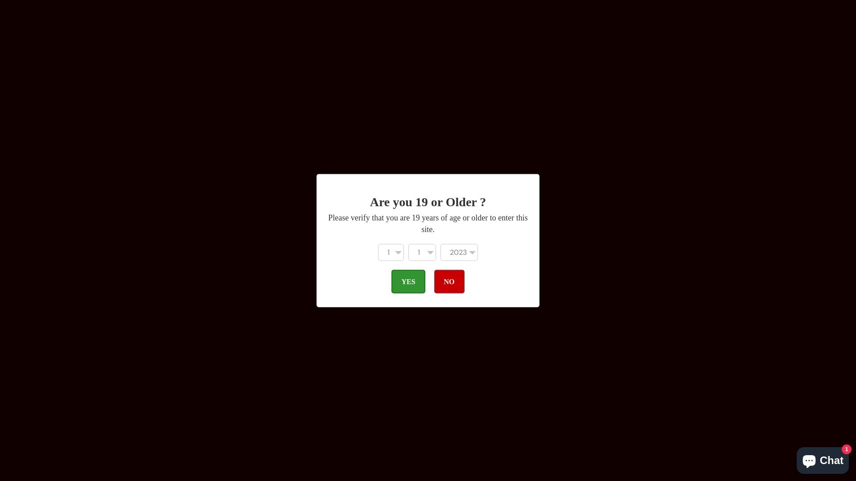 The height and width of the screenshot is (481, 856). I want to click on Sign In, so click(702, 30).